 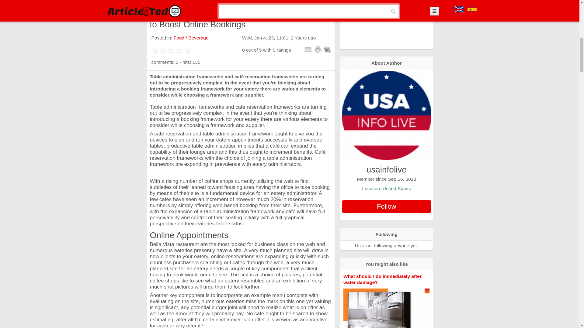 I want to click on Advertisement, so click(x=386, y=24).